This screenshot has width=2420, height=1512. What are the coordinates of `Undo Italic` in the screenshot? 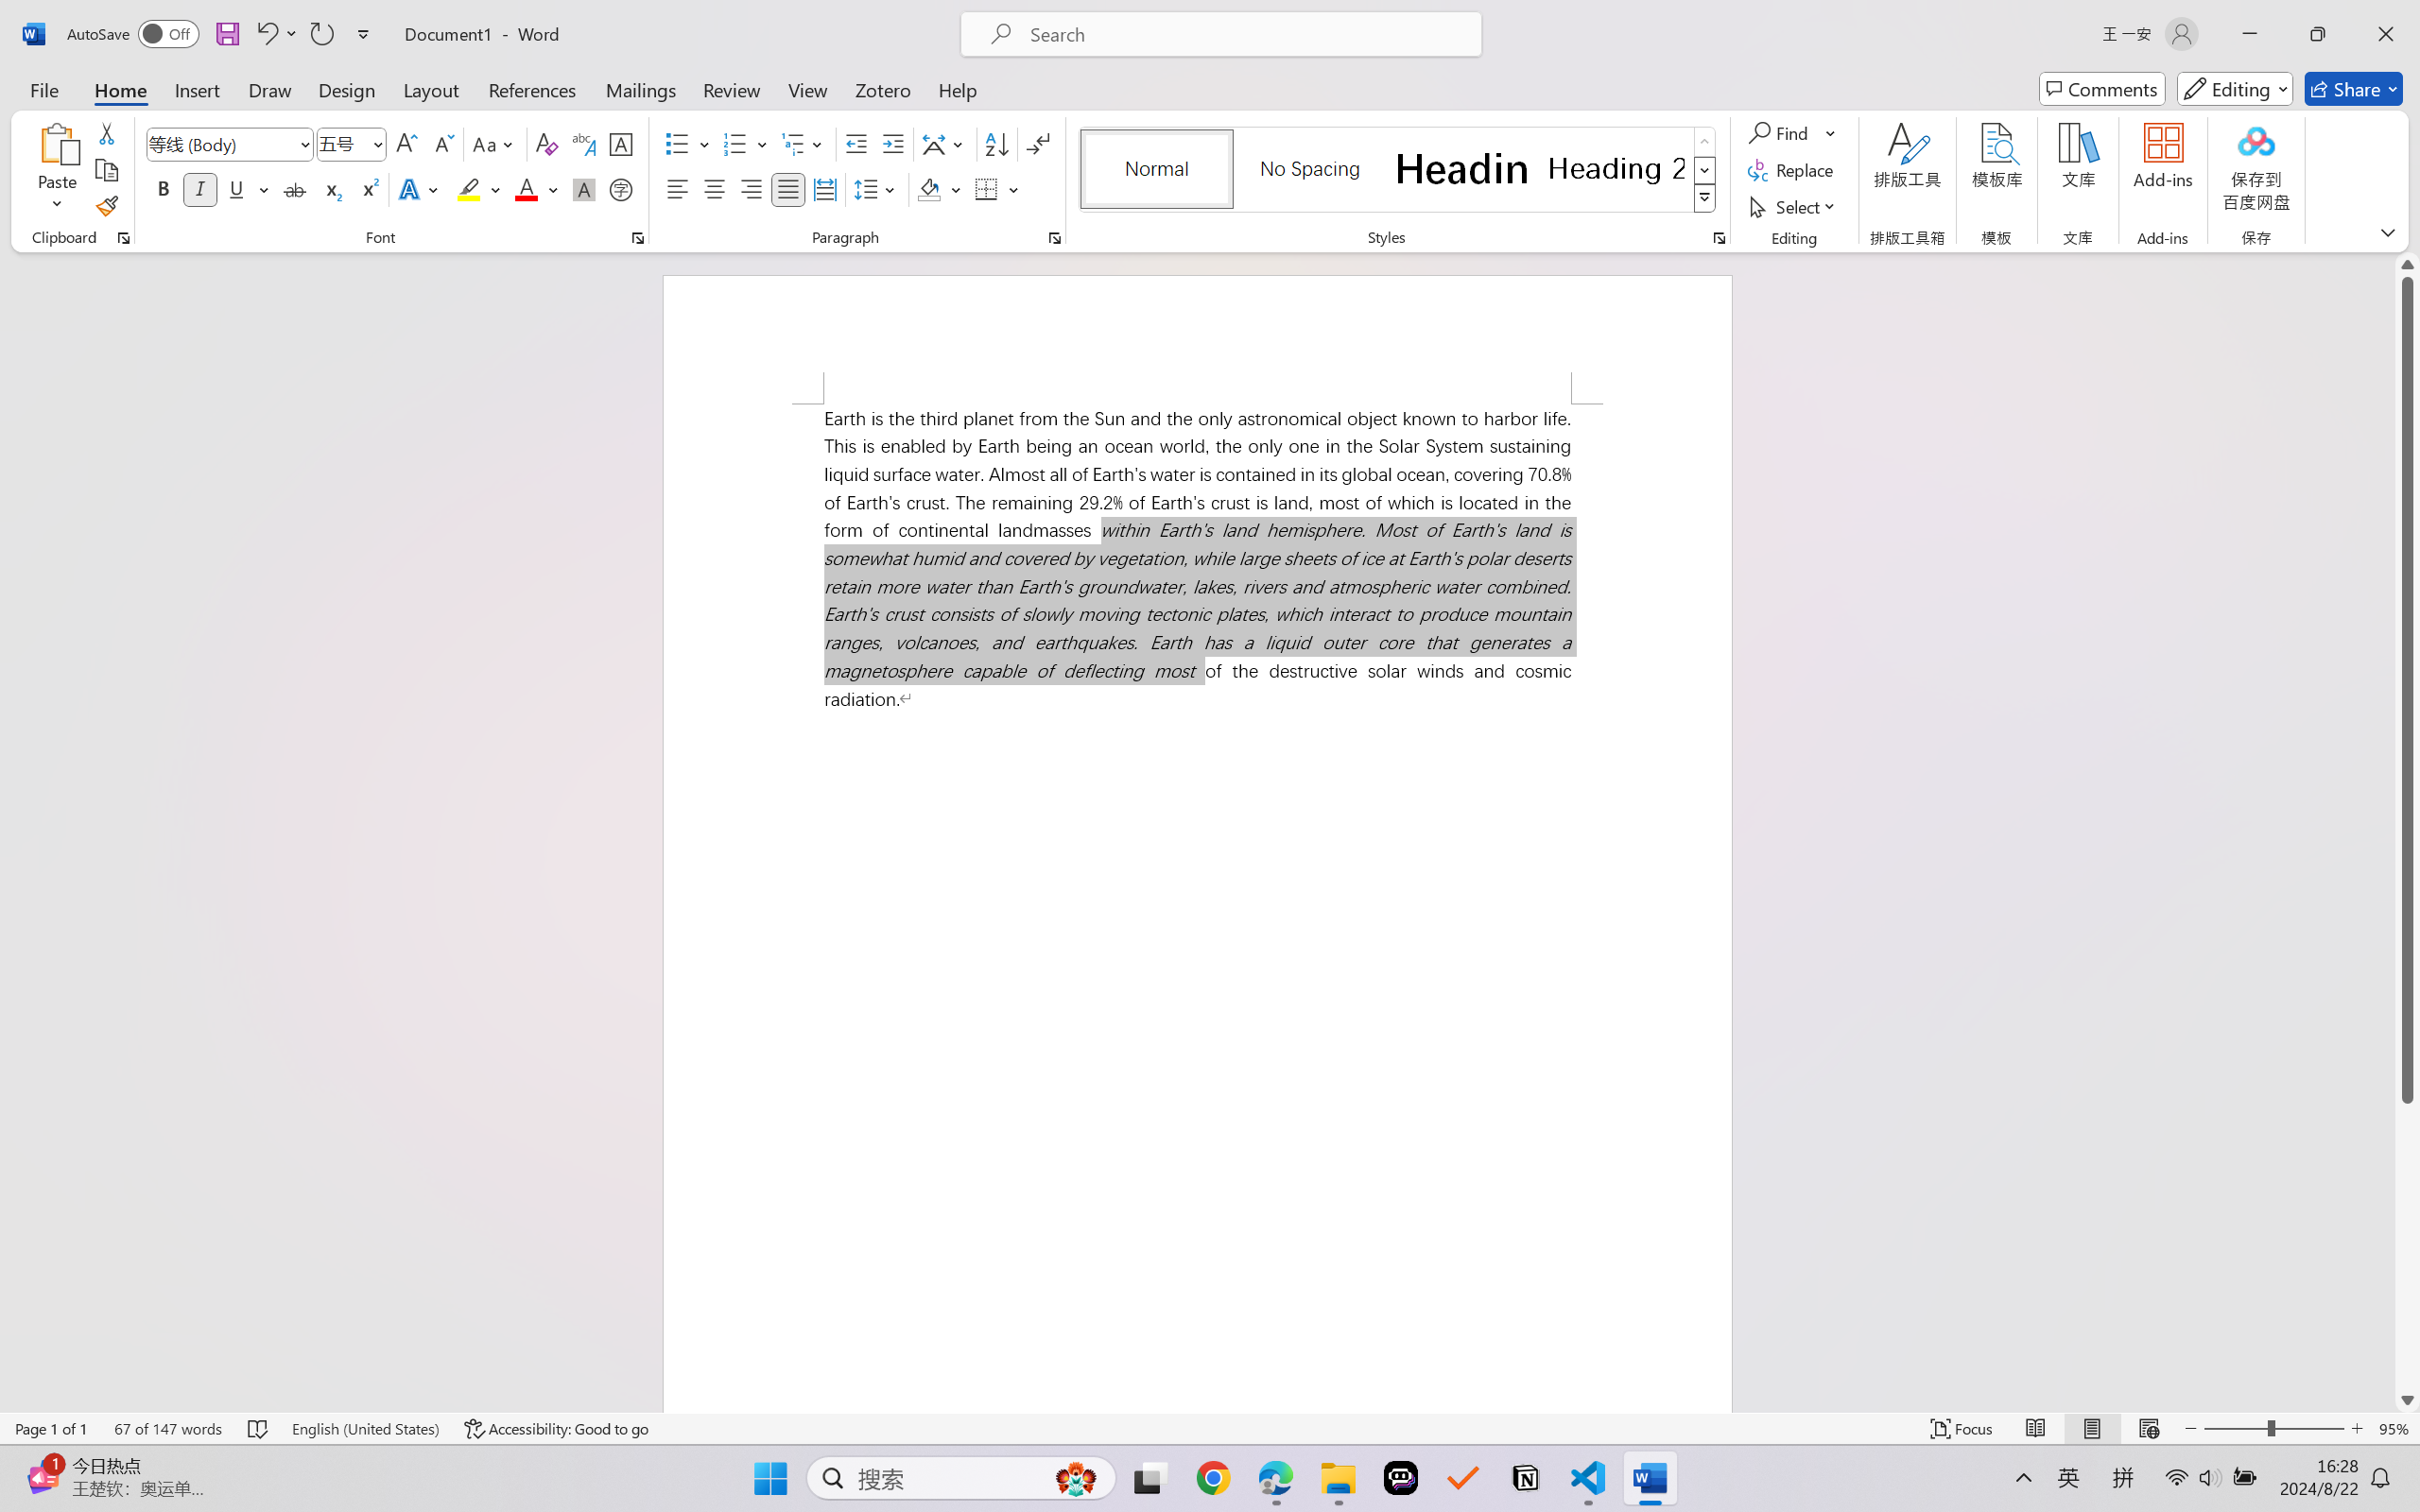 It's located at (276, 34).